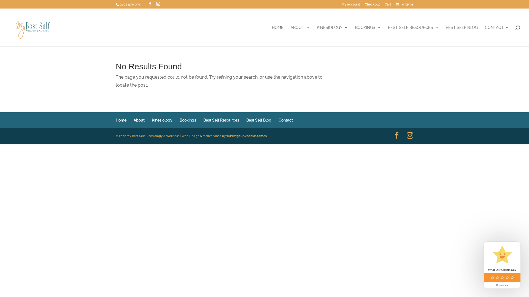 The height and width of the screenshot is (297, 529). Describe the element at coordinates (286, 120) in the screenshot. I see `Contact` at that location.